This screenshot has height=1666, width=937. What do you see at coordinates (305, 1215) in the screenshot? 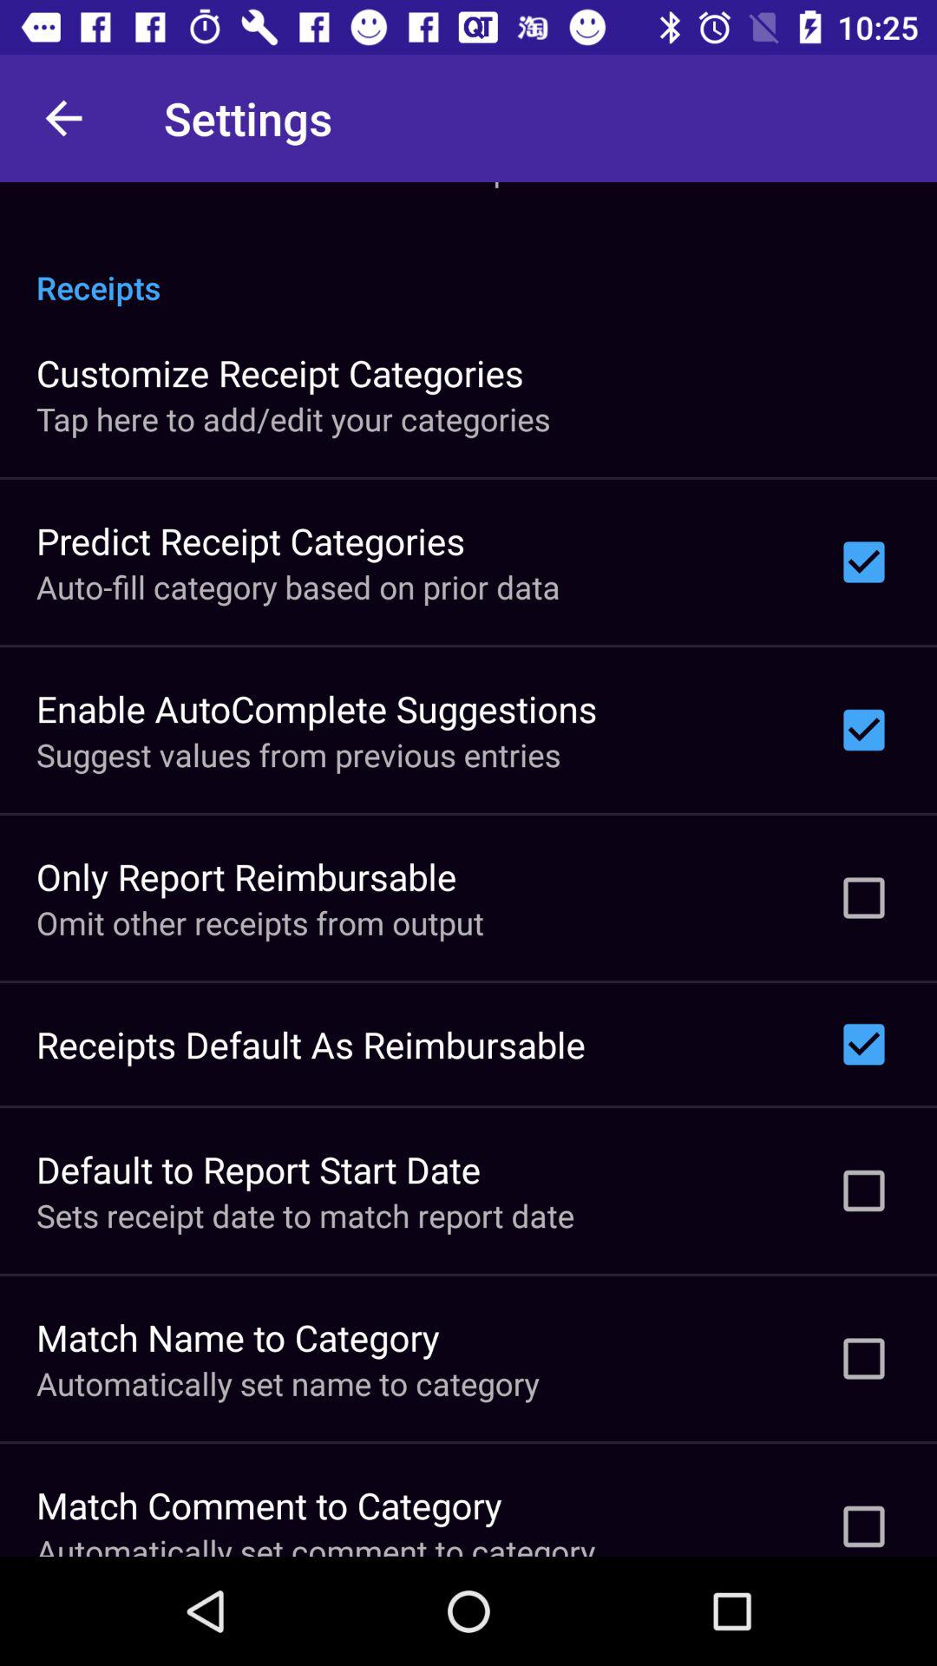
I see `tap sets receipt date icon` at bounding box center [305, 1215].